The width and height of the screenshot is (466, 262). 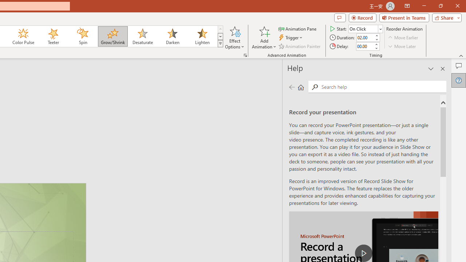 I want to click on Animation Painter, so click(x=300, y=46).